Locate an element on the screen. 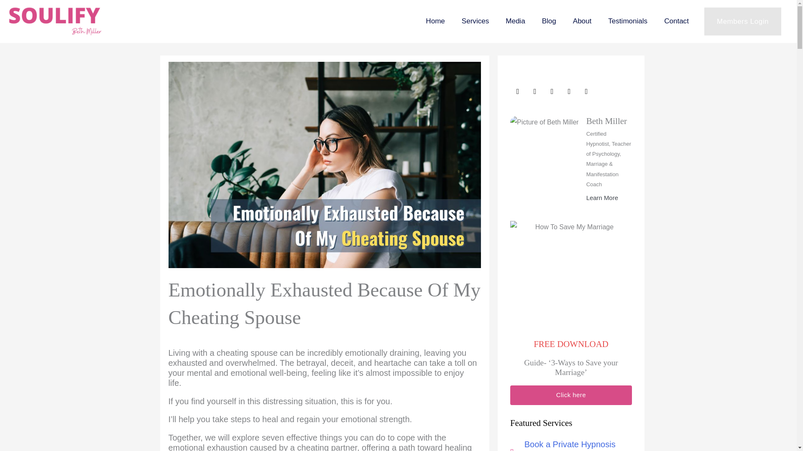  Book a Private Hypnosis Session is located at coordinates (571, 444).